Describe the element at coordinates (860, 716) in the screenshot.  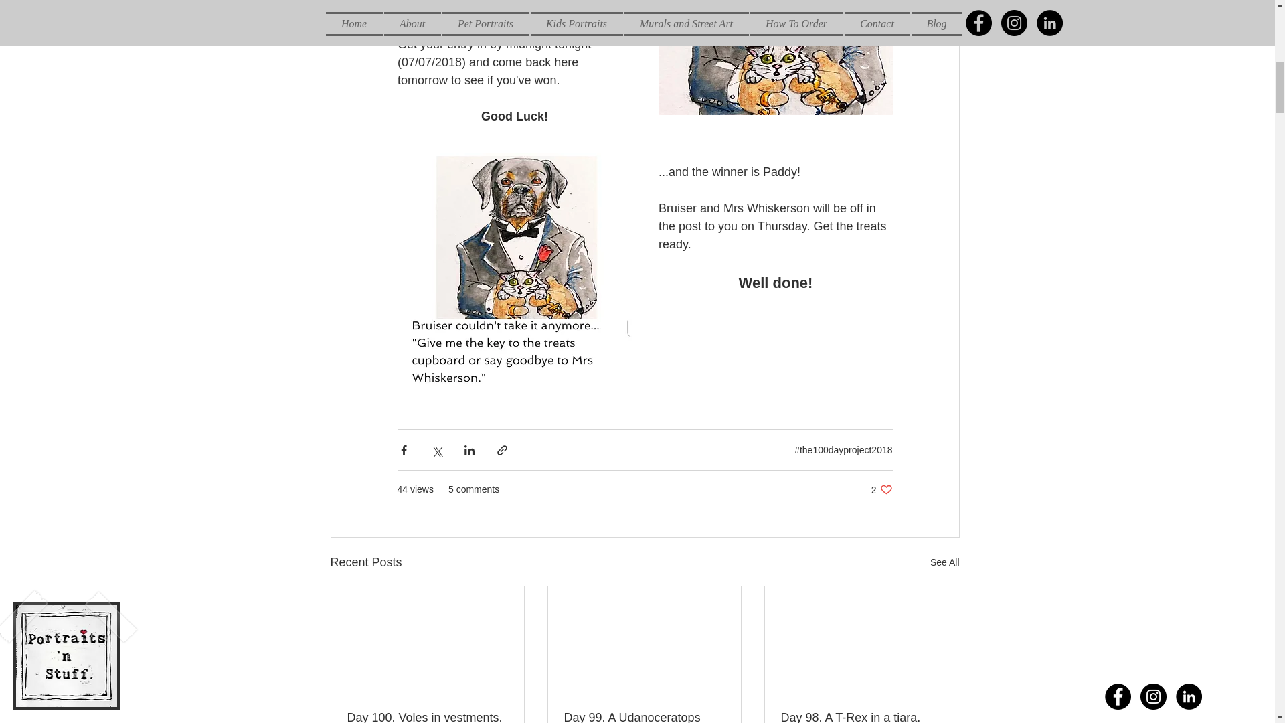
I see `See All` at that location.